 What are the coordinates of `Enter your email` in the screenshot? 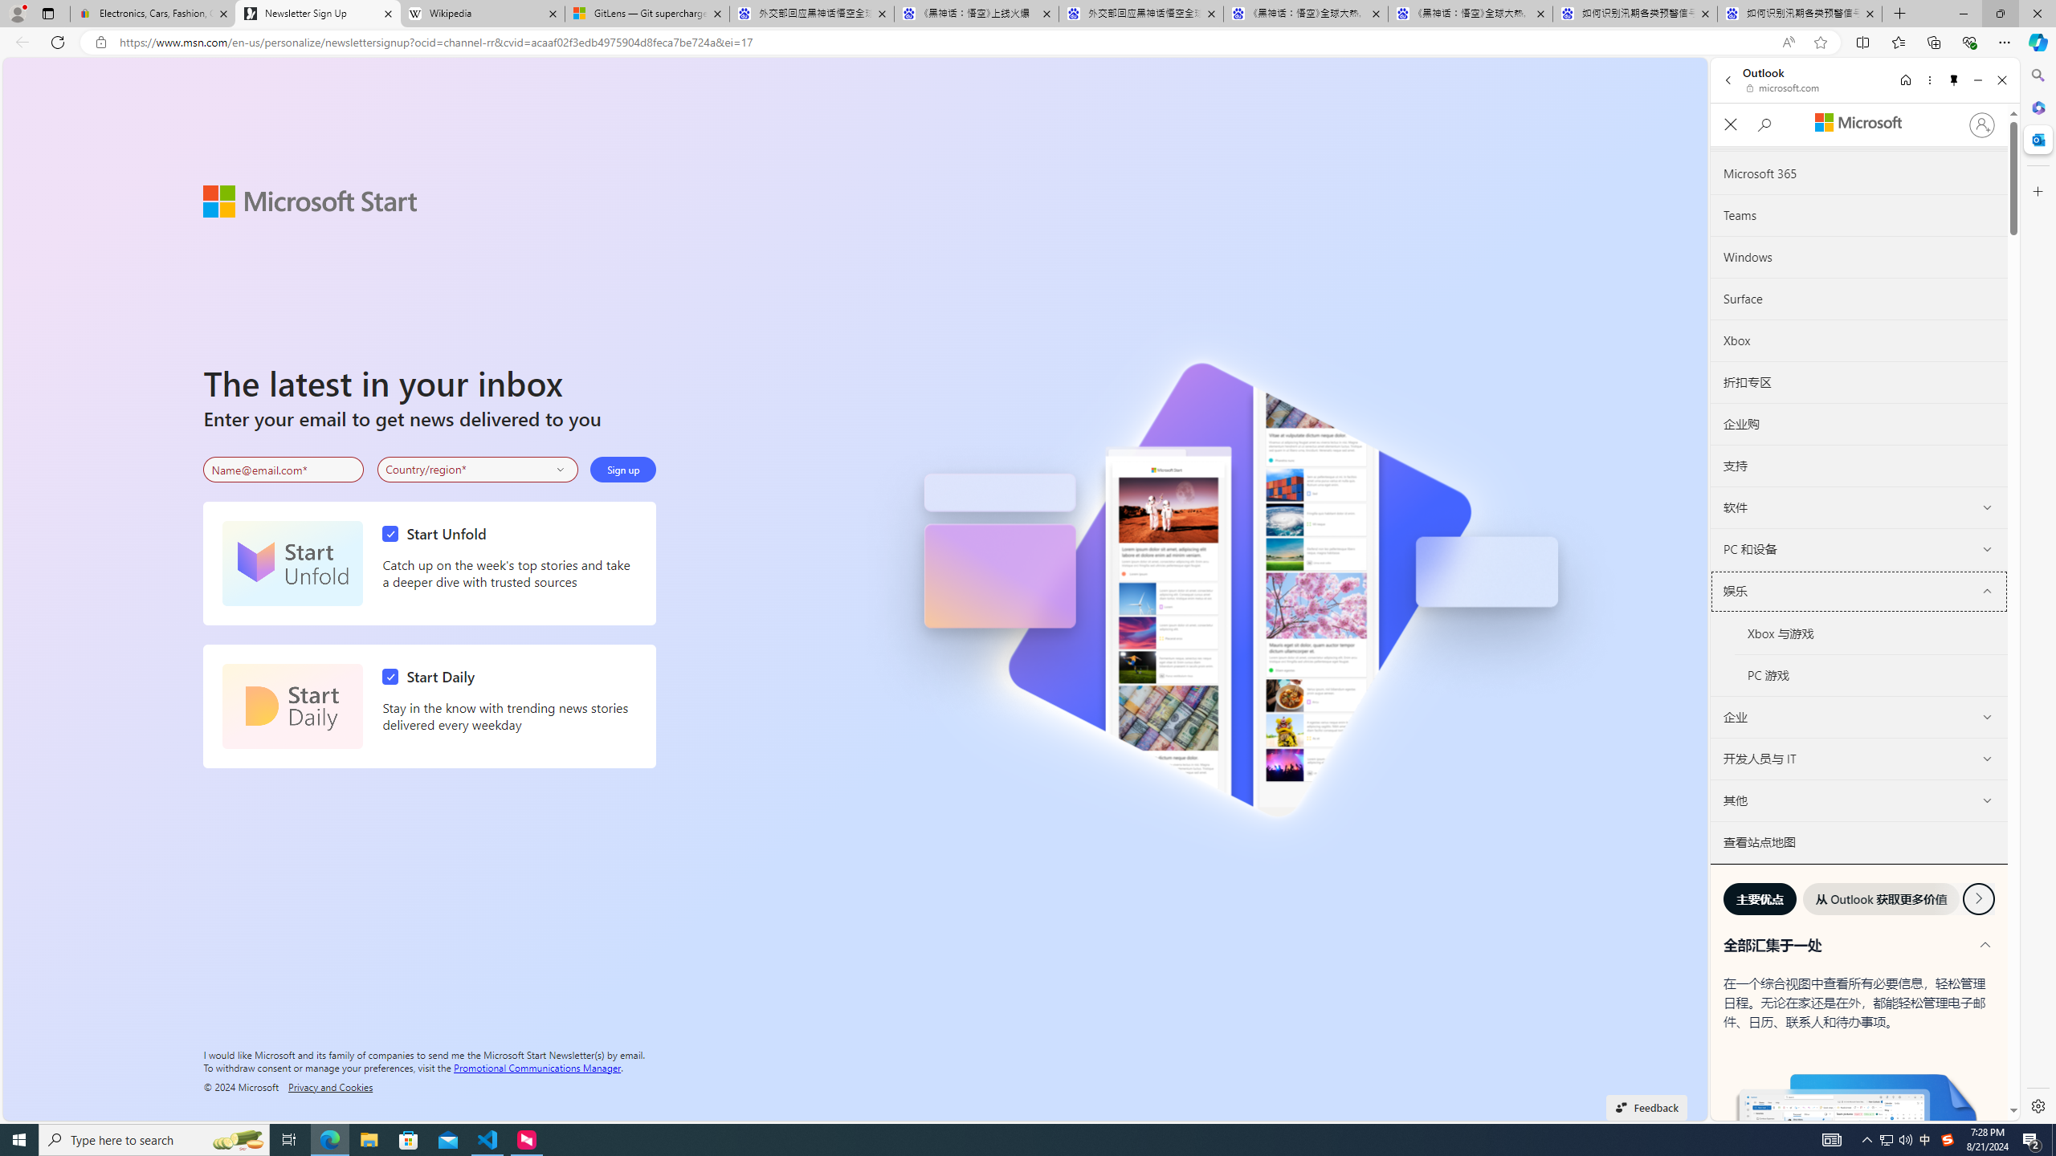 It's located at (284, 470).